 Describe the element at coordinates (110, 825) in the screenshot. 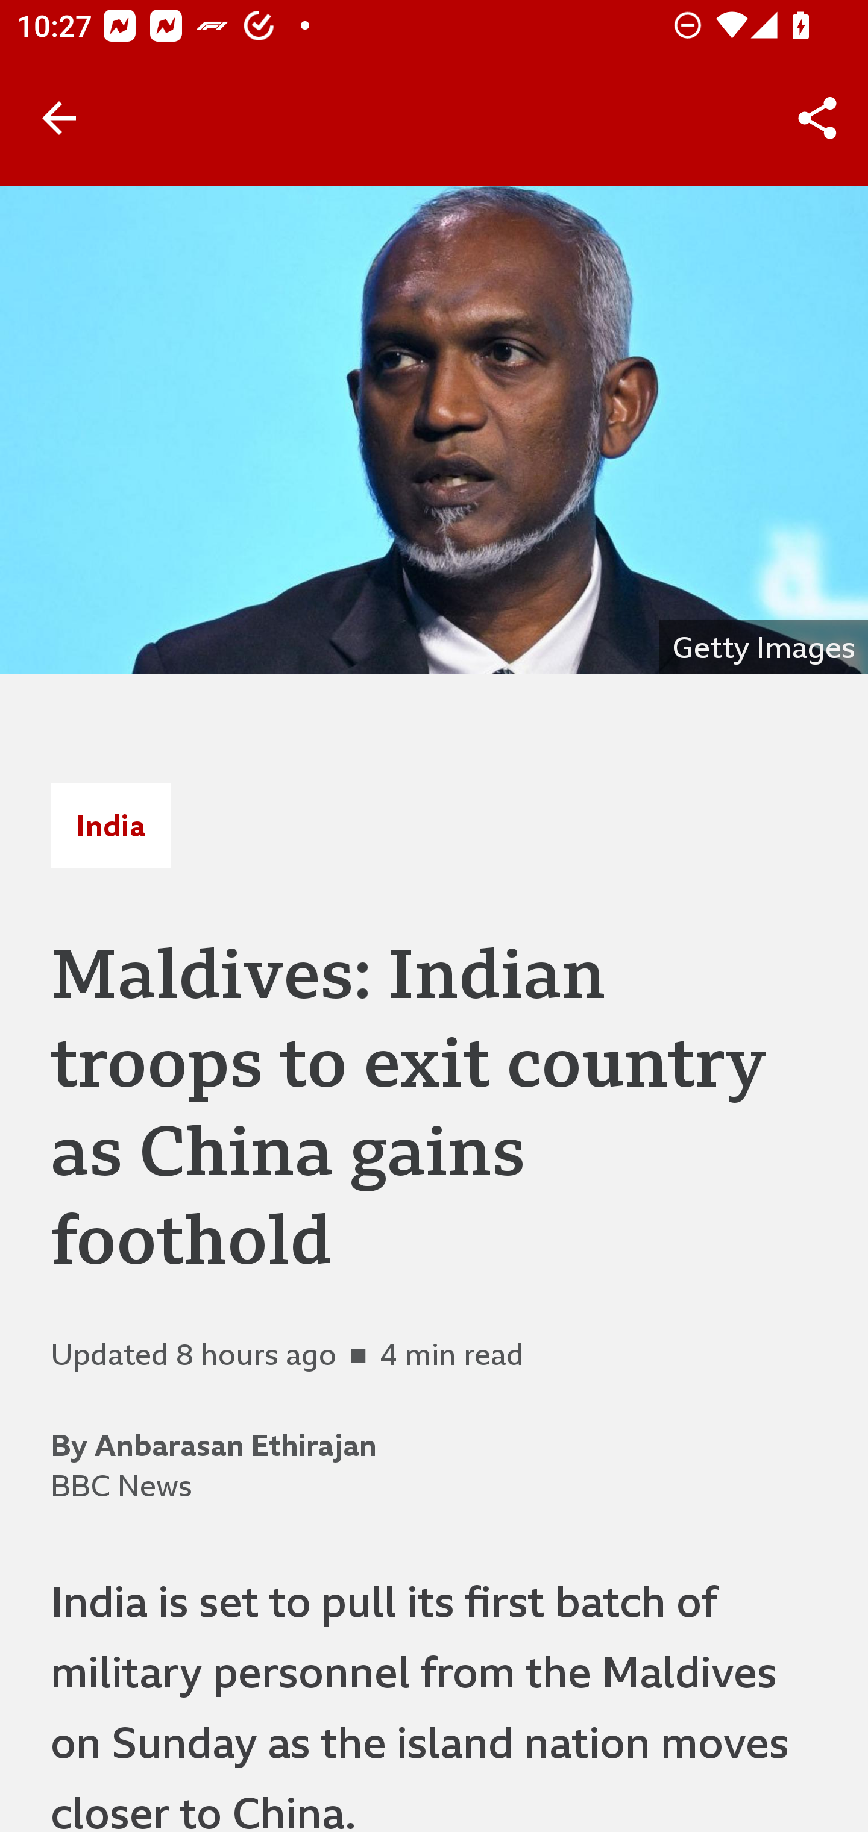

I see `India` at that location.